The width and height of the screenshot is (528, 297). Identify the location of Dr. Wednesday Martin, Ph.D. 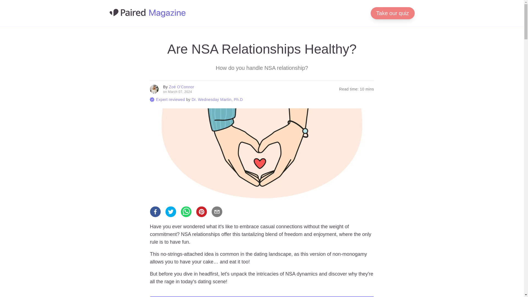
(217, 100).